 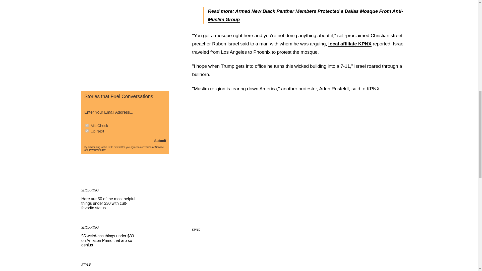 What do you see at coordinates (154, 147) in the screenshot?
I see `Terms of Service` at bounding box center [154, 147].